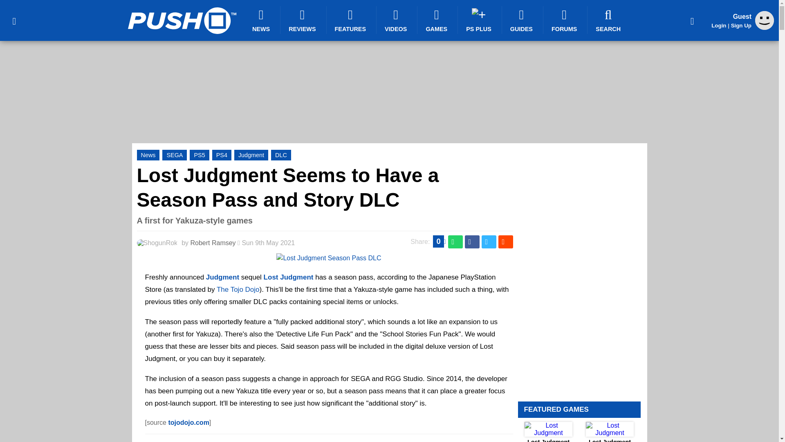  What do you see at coordinates (262, 20) in the screenshot?
I see `NEWS` at bounding box center [262, 20].